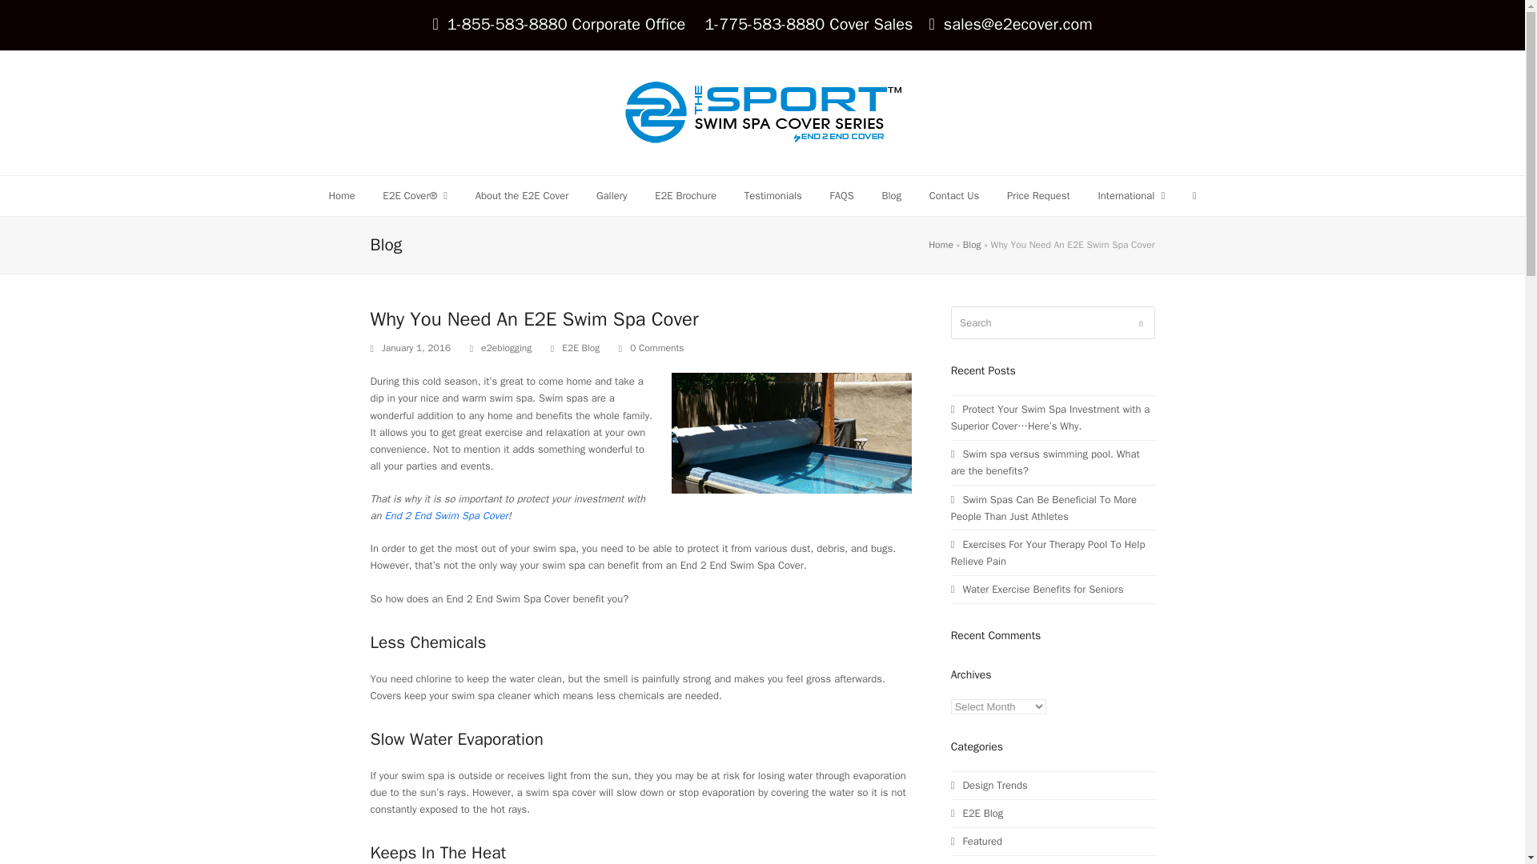 The image size is (1537, 864). I want to click on E2E Blog, so click(580, 347).